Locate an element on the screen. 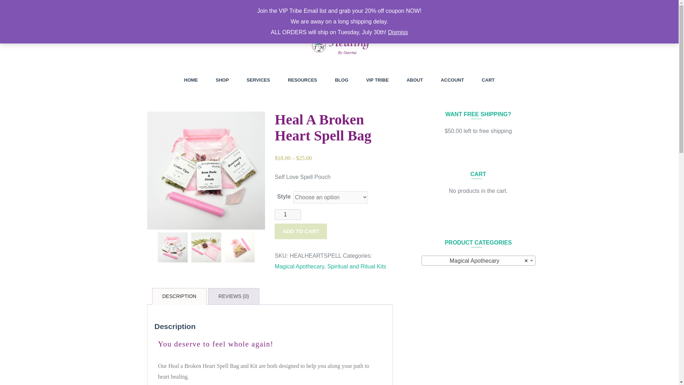 The height and width of the screenshot is (385, 684). RESOURCES is located at coordinates (302, 80).